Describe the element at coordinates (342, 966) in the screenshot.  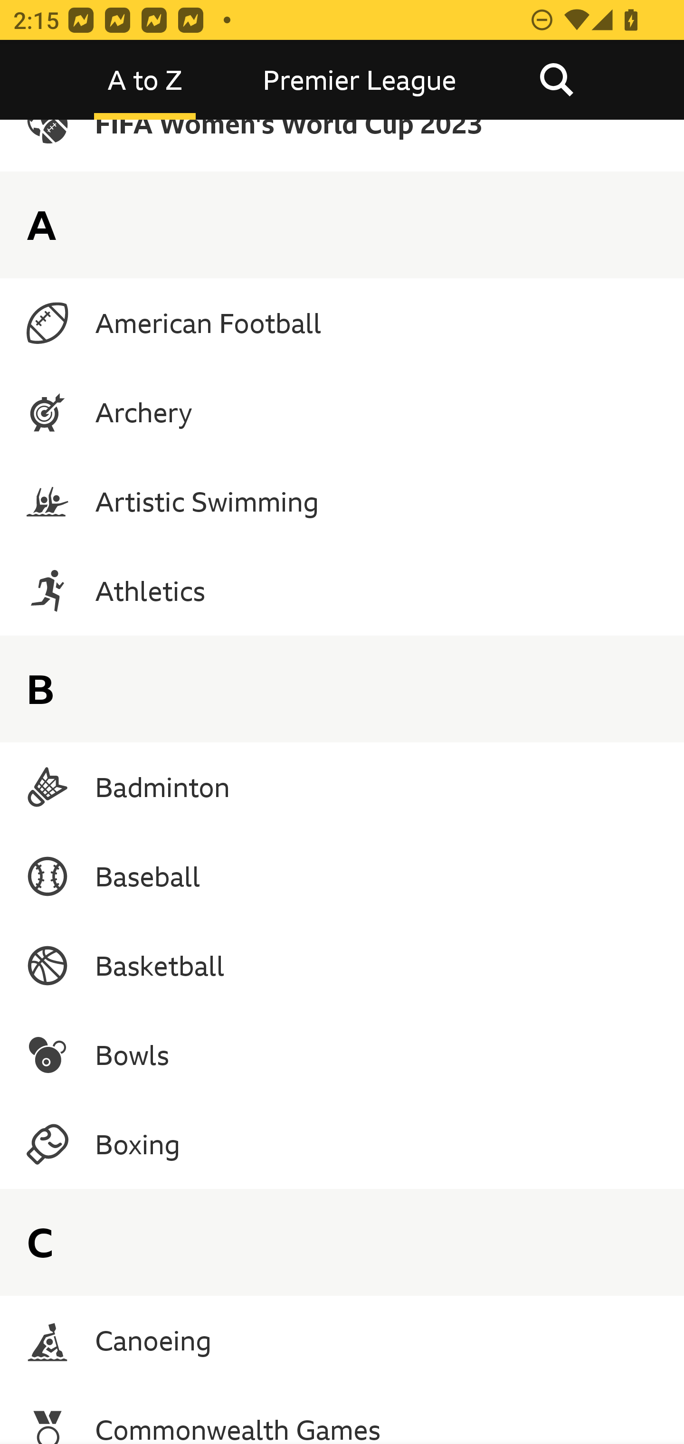
I see `Basketball` at that location.